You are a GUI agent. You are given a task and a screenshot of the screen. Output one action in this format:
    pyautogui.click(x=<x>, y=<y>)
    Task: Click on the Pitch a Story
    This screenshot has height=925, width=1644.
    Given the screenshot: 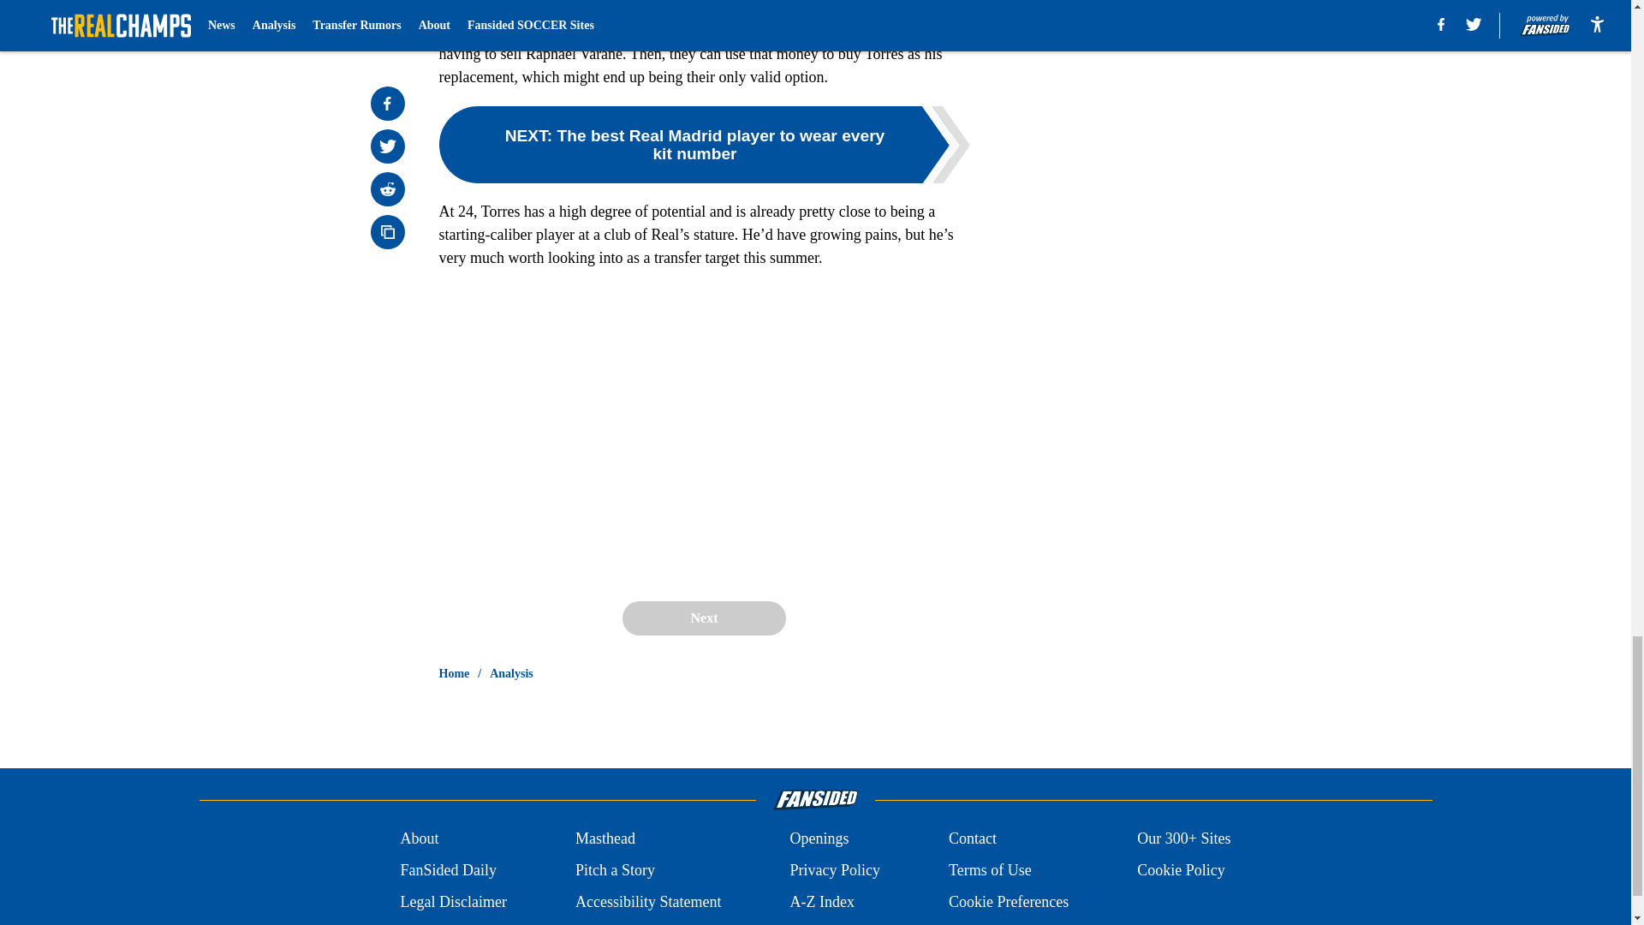 What is the action you would take?
    pyautogui.click(x=615, y=870)
    